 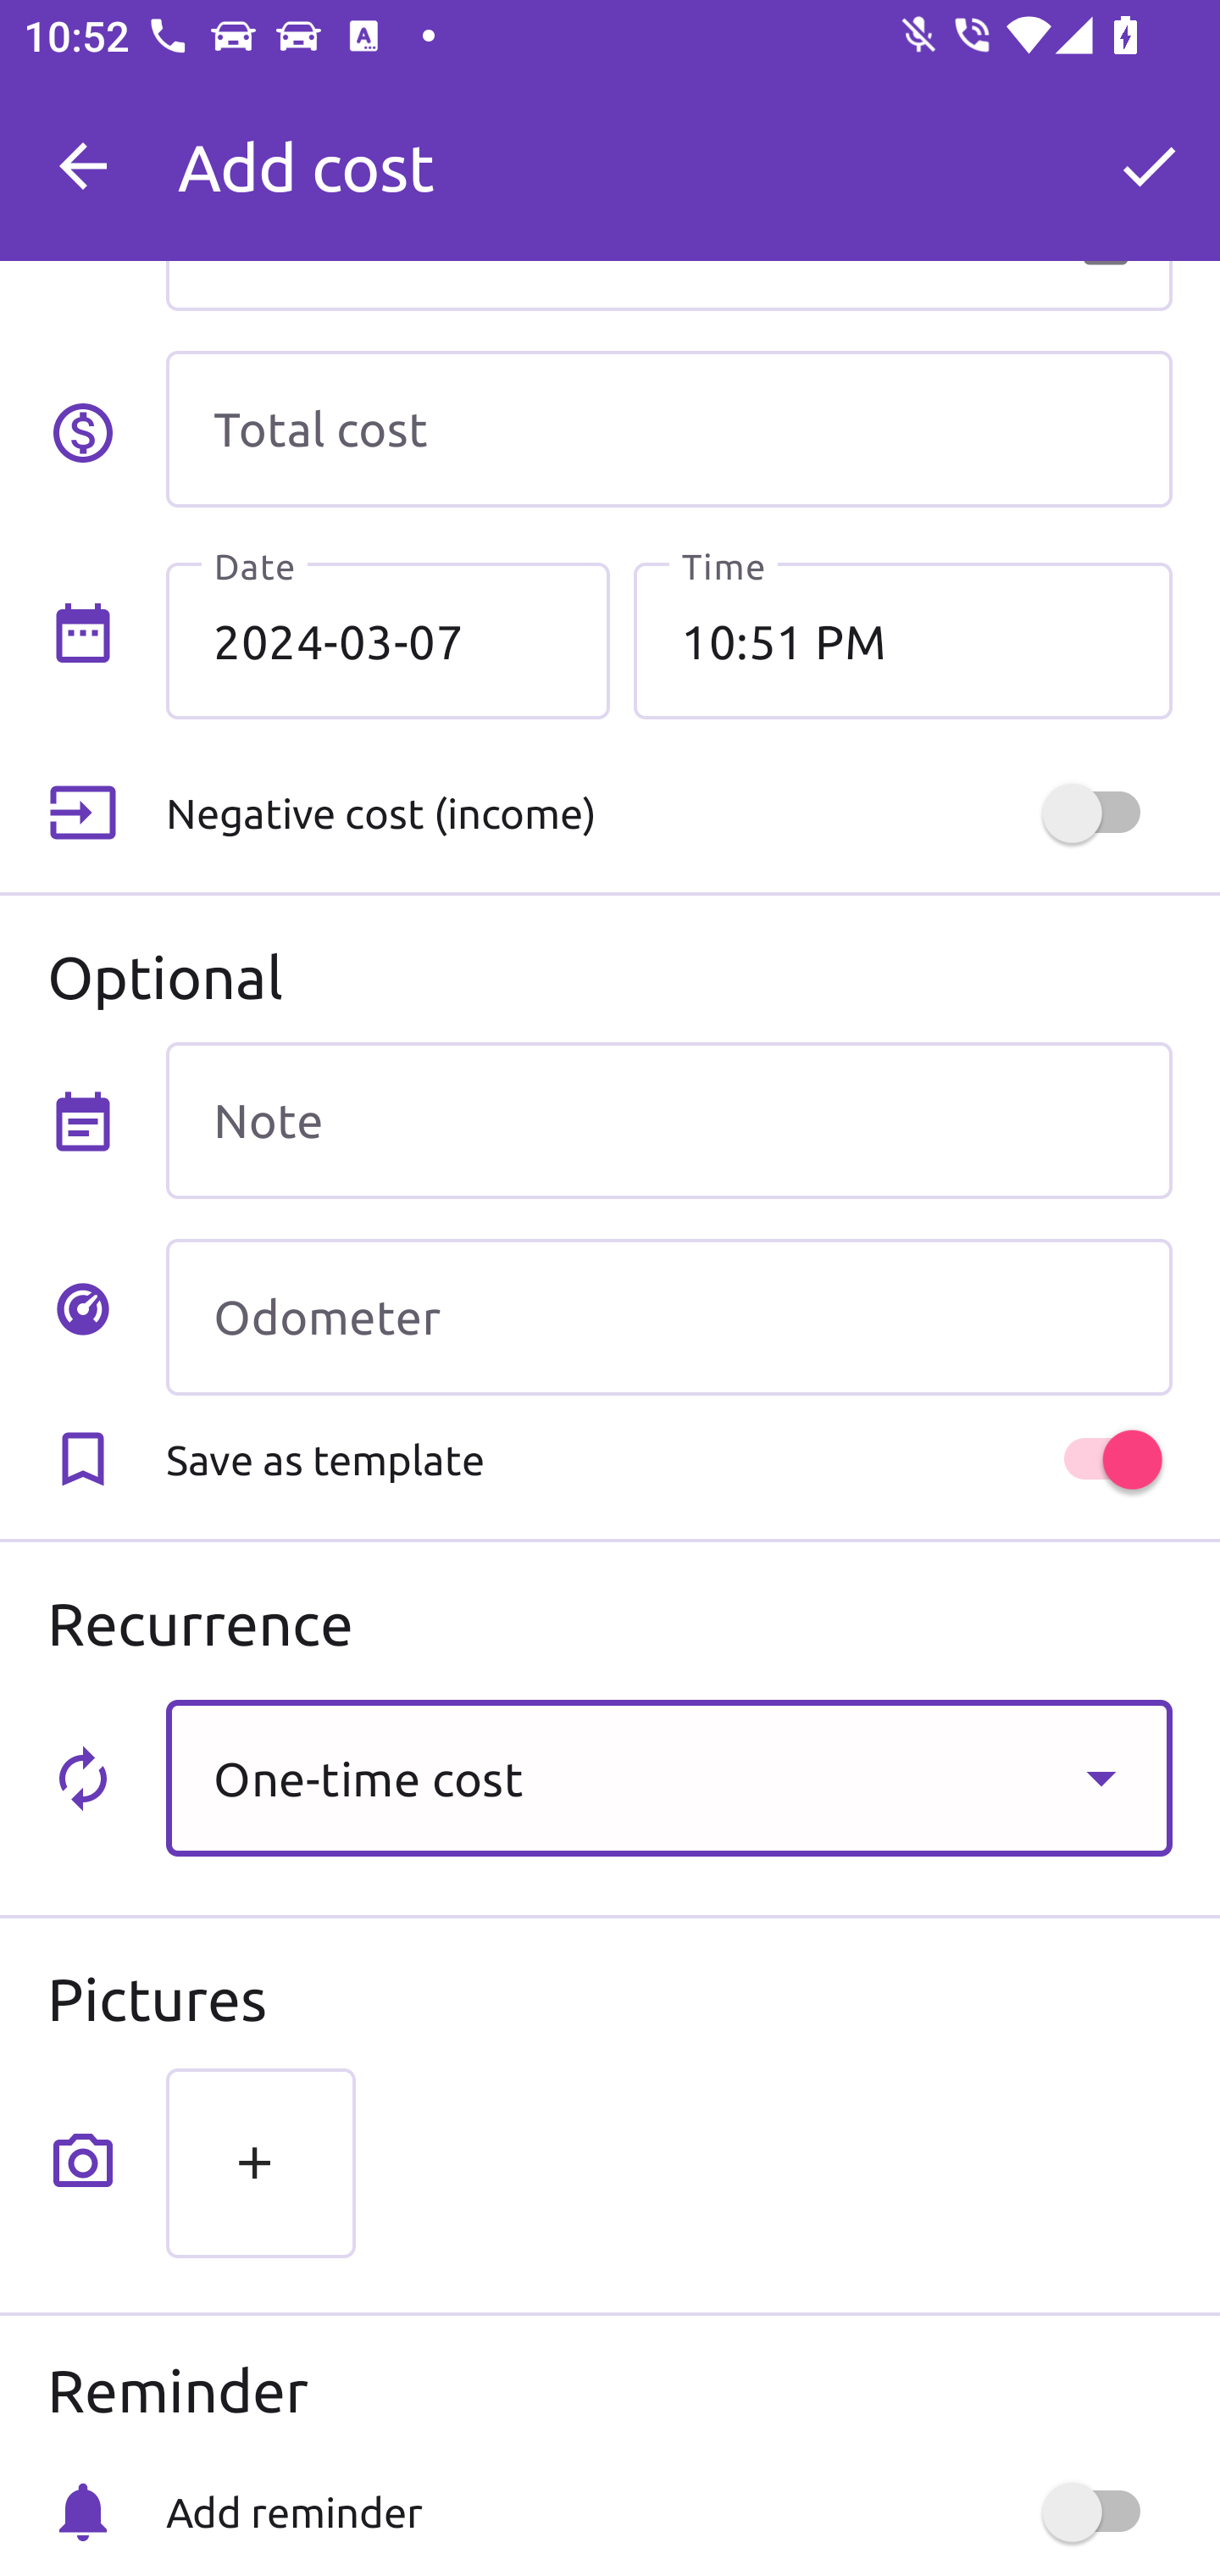 What do you see at coordinates (668, 1120) in the screenshot?
I see `Note` at bounding box center [668, 1120].